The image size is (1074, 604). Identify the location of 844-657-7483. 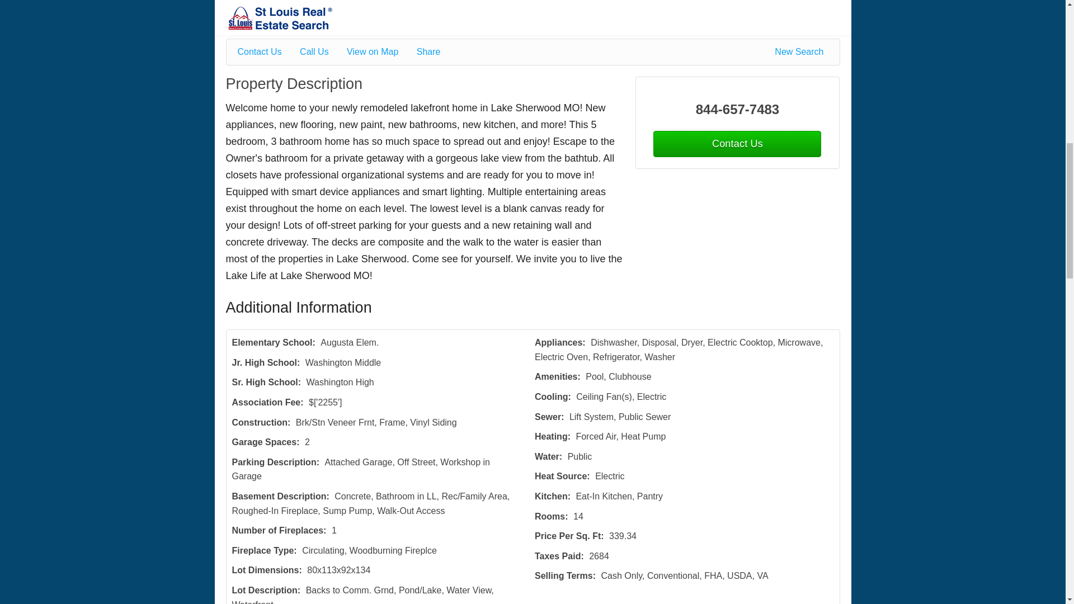
(737, 110).